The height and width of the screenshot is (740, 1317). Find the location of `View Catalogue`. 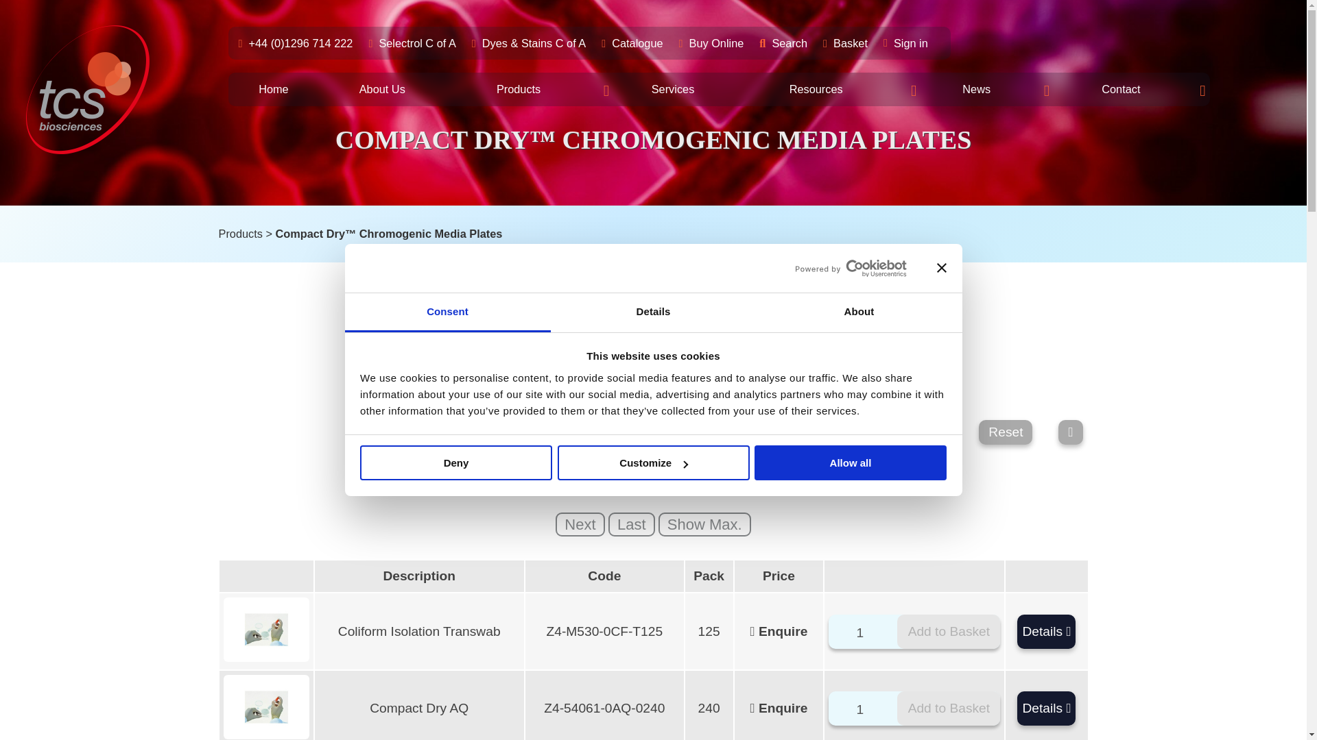

View Catalogue is located at coordinates (638, 42).